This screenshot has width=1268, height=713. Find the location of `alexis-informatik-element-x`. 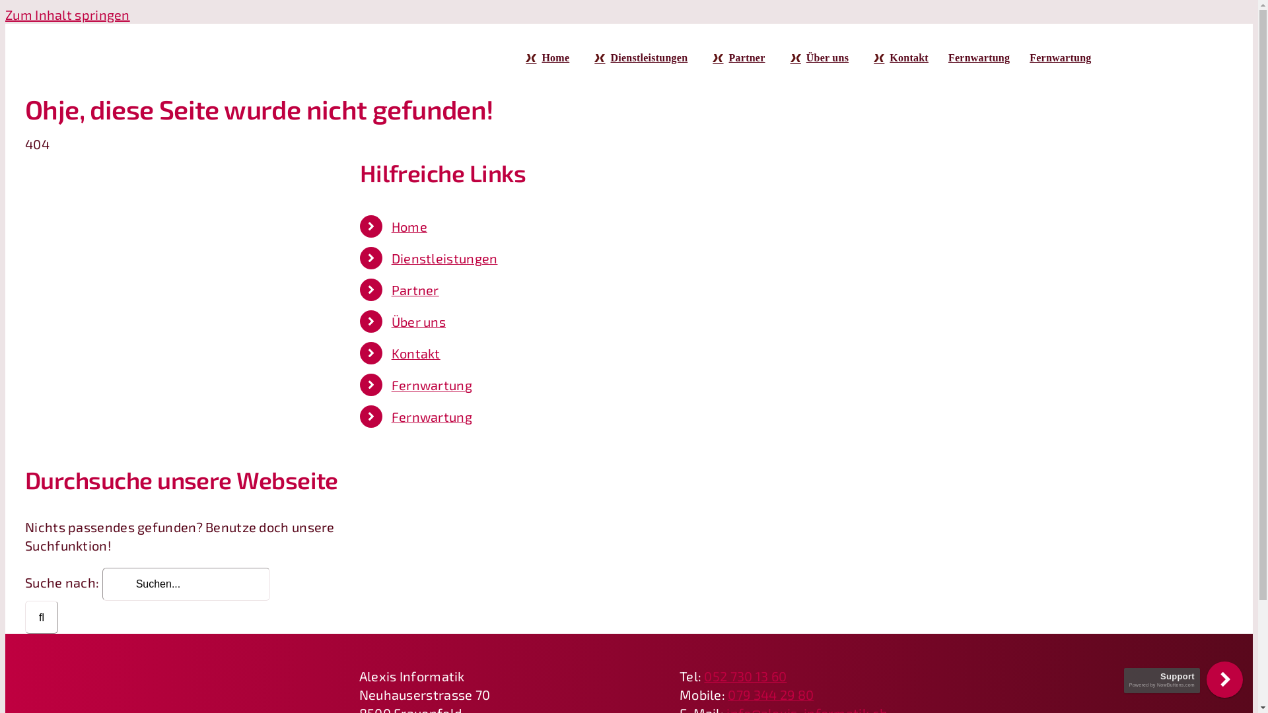

alexis-informatik-element-x is located at coordinates (177, 663).